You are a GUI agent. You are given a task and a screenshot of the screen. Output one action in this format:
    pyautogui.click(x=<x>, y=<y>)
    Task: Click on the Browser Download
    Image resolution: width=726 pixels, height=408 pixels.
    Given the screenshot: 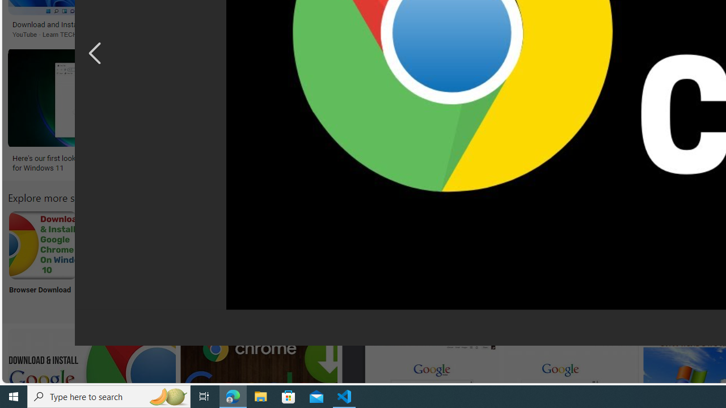 What is the action you would take?
    pyautogui.click(x=42, y=260)
    